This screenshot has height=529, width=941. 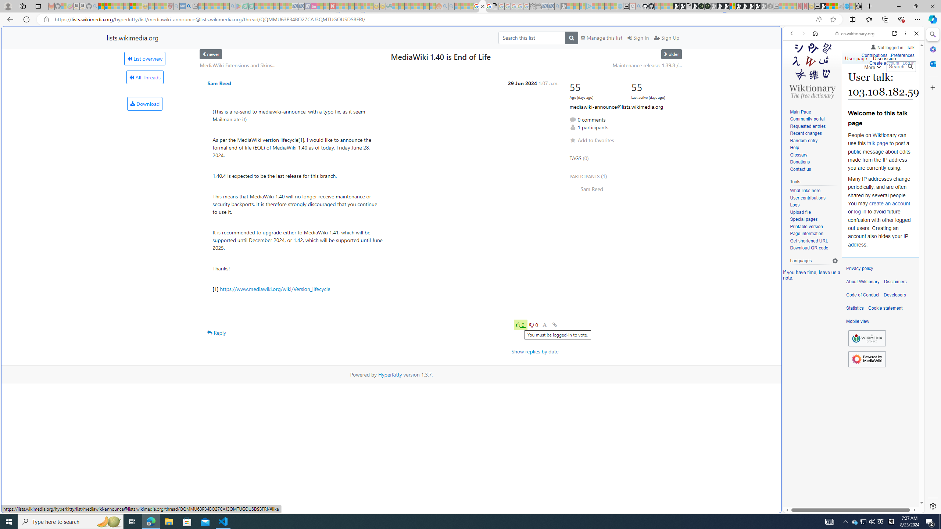 I want to click on AutomationID: footer-poweredbyico, so click(x=867, y=359).